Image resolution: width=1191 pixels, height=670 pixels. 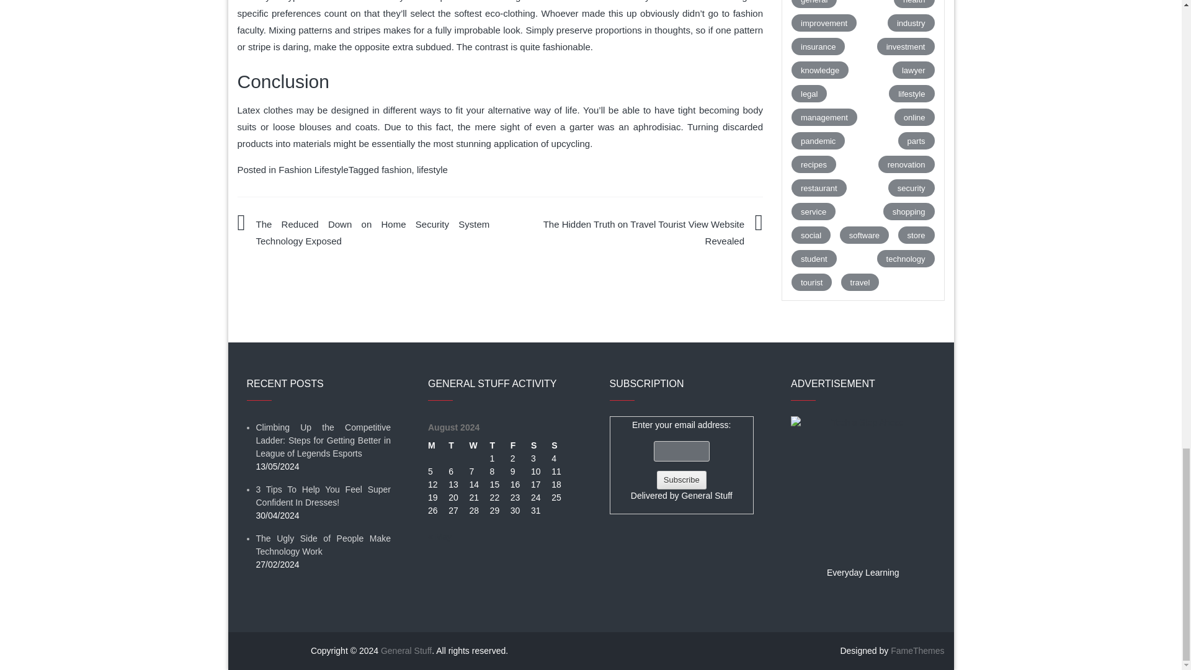 I want to click on Friday, so click(x=521, y=445).